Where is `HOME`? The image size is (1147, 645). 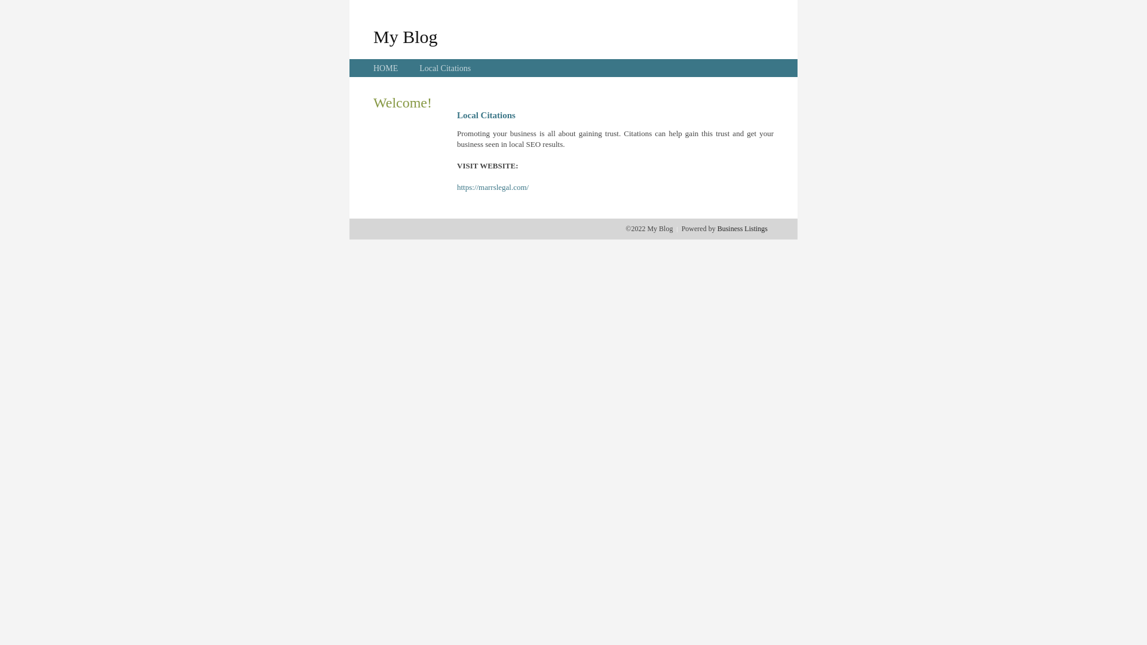 HOME is located at coordinates (386, 68).